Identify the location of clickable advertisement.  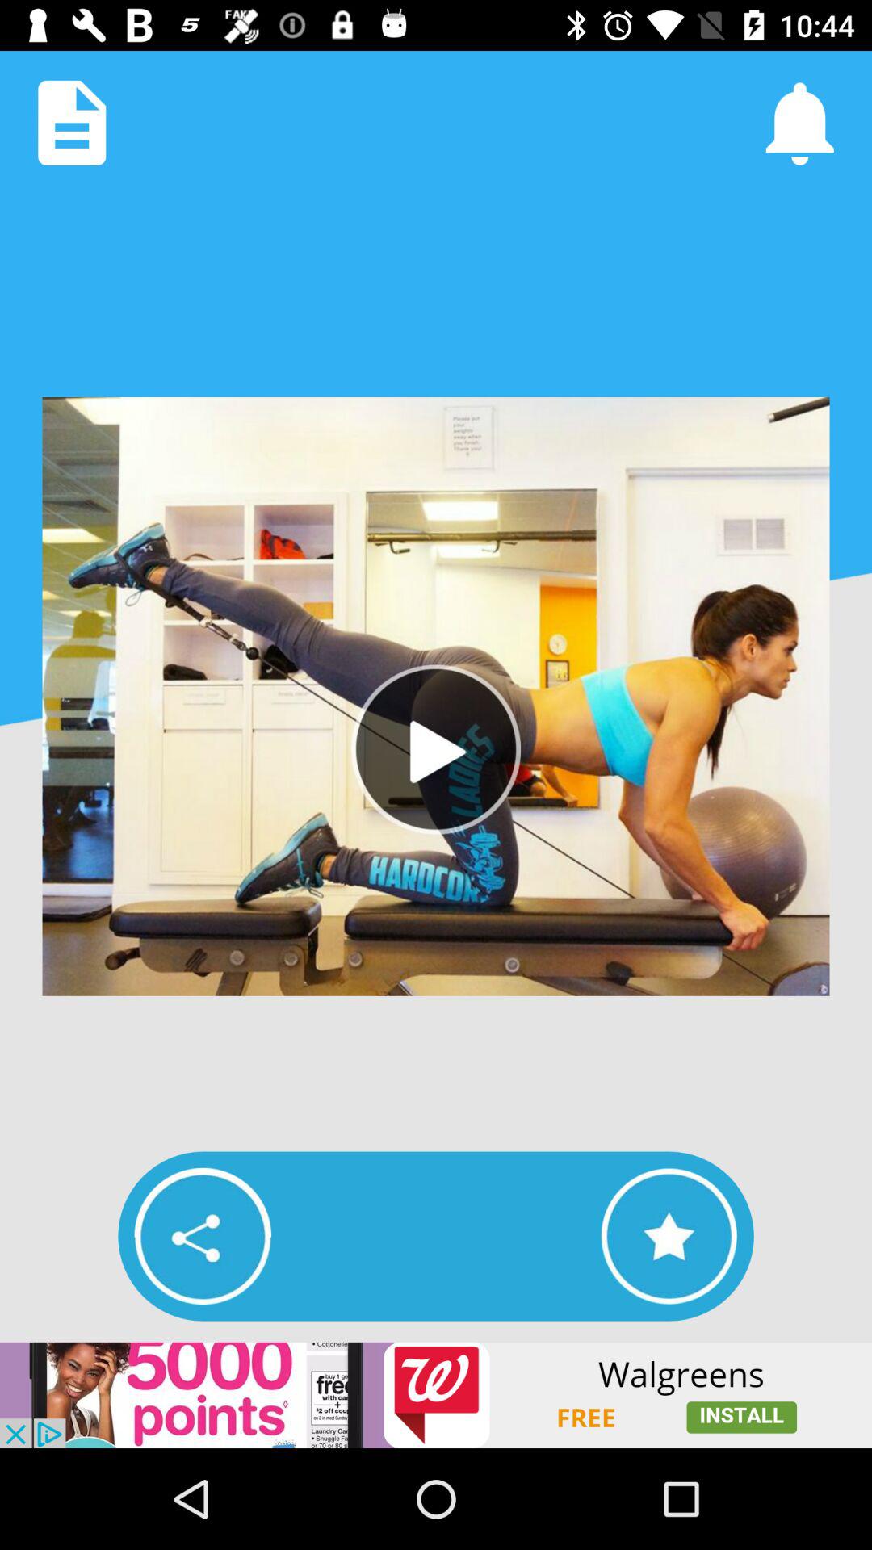
(436, 1395).